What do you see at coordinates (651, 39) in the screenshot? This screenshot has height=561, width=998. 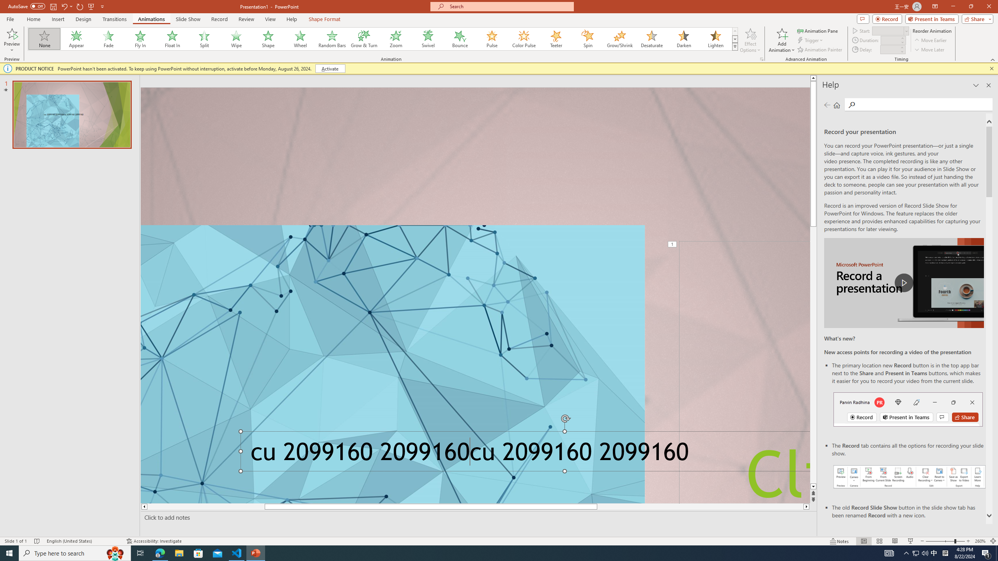 I see `Desaturate` at bounding box center [651, 39].